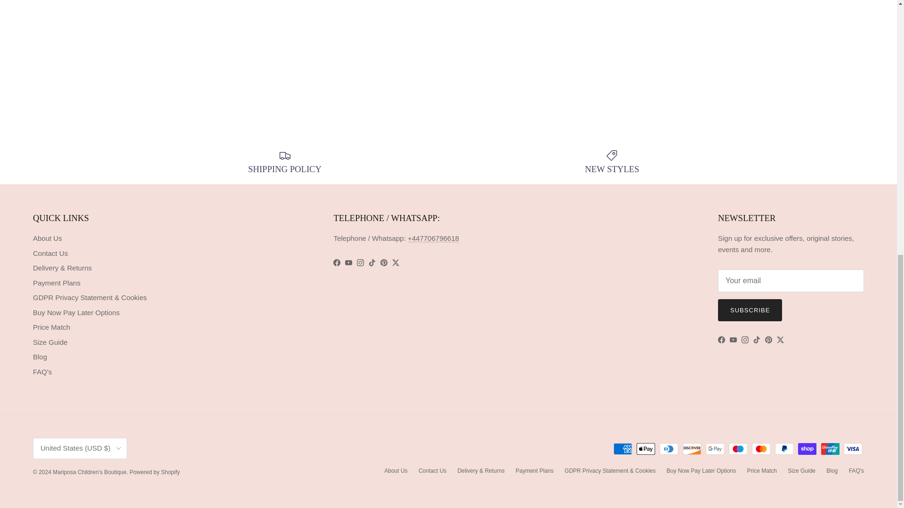 The height and width of the screenshot is (508, 904). What do you see at coordinates (721, 340) in the screenshot?
I see `Mariposa Children's Boutique on Facebook` at bounding box center [721, 340].